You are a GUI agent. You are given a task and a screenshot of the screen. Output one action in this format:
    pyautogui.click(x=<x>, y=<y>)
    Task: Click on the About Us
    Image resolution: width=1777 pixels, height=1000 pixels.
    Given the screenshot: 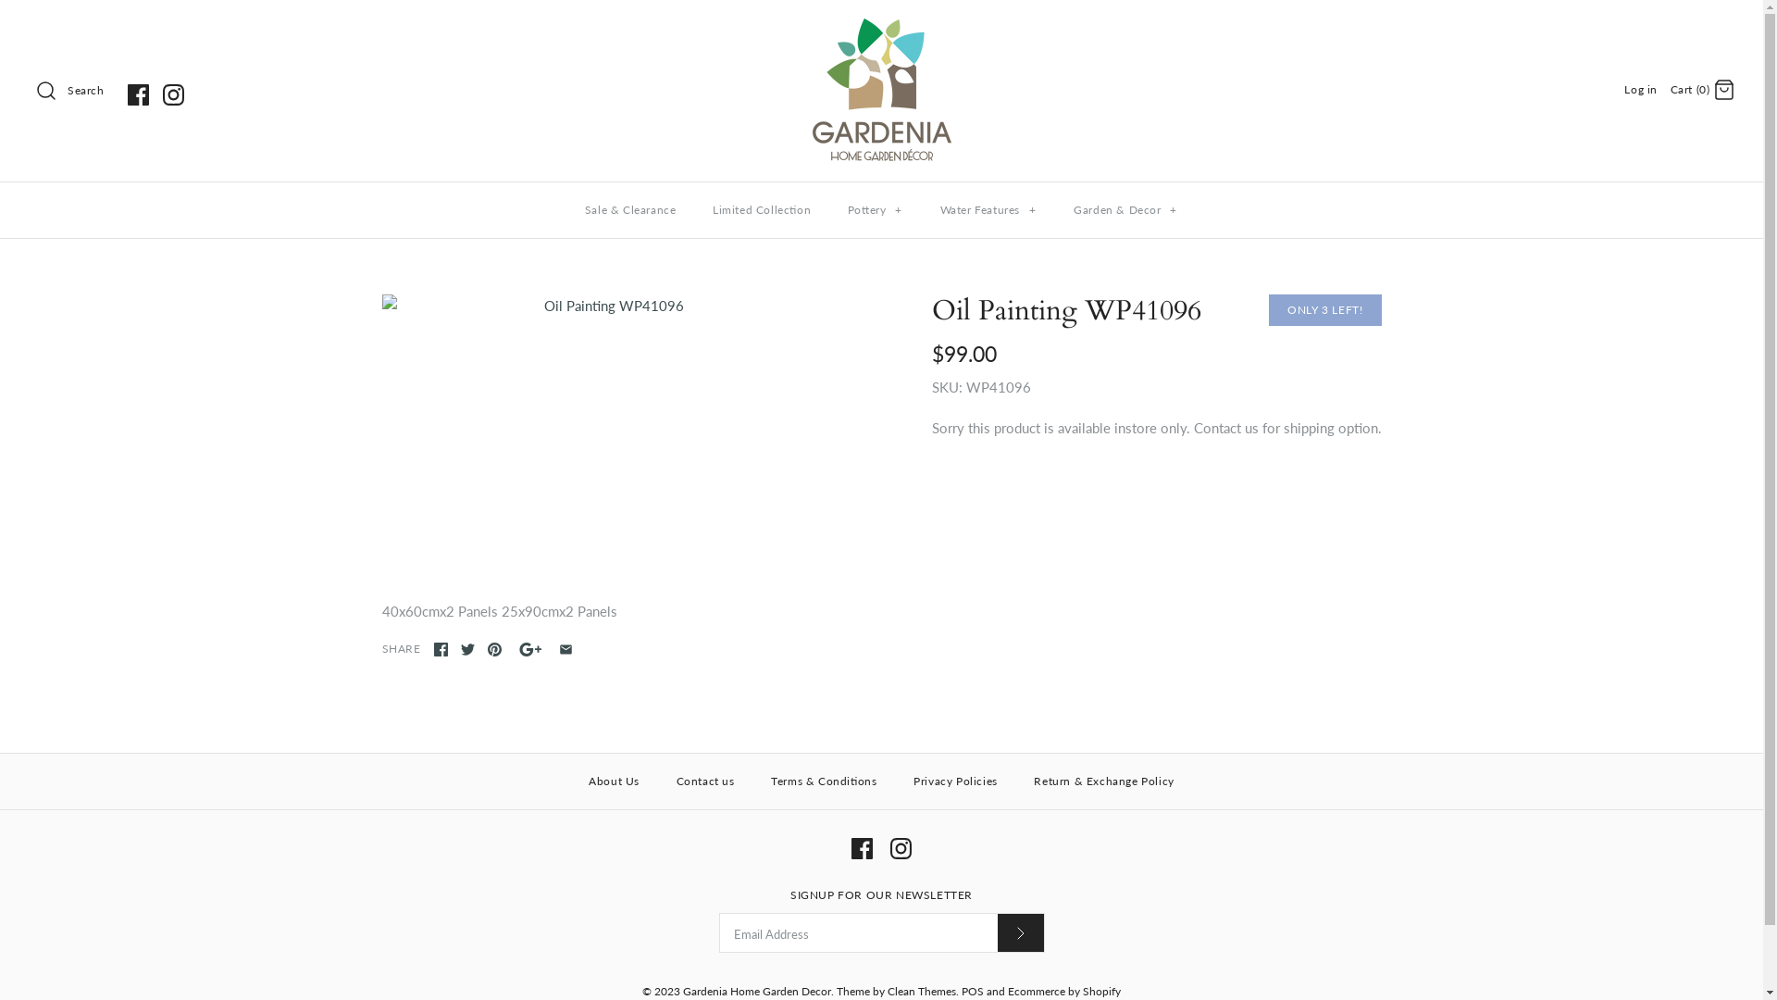 What is the action you would take?
    pyautogui.click(x=615, y=781)
    